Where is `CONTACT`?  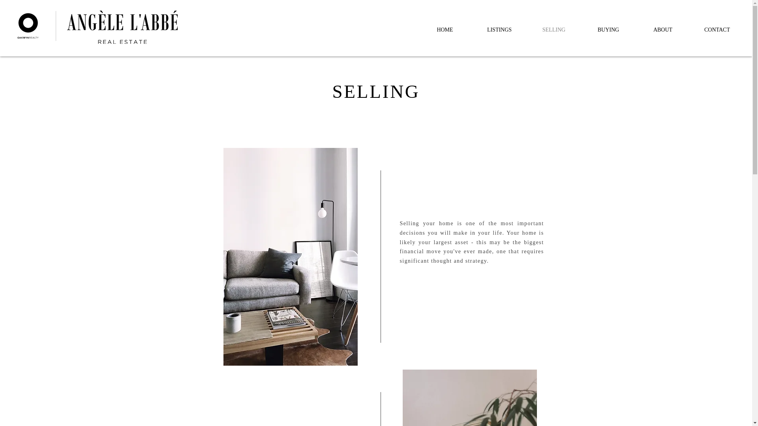 CONTACT is located at coordinates (717, 29).